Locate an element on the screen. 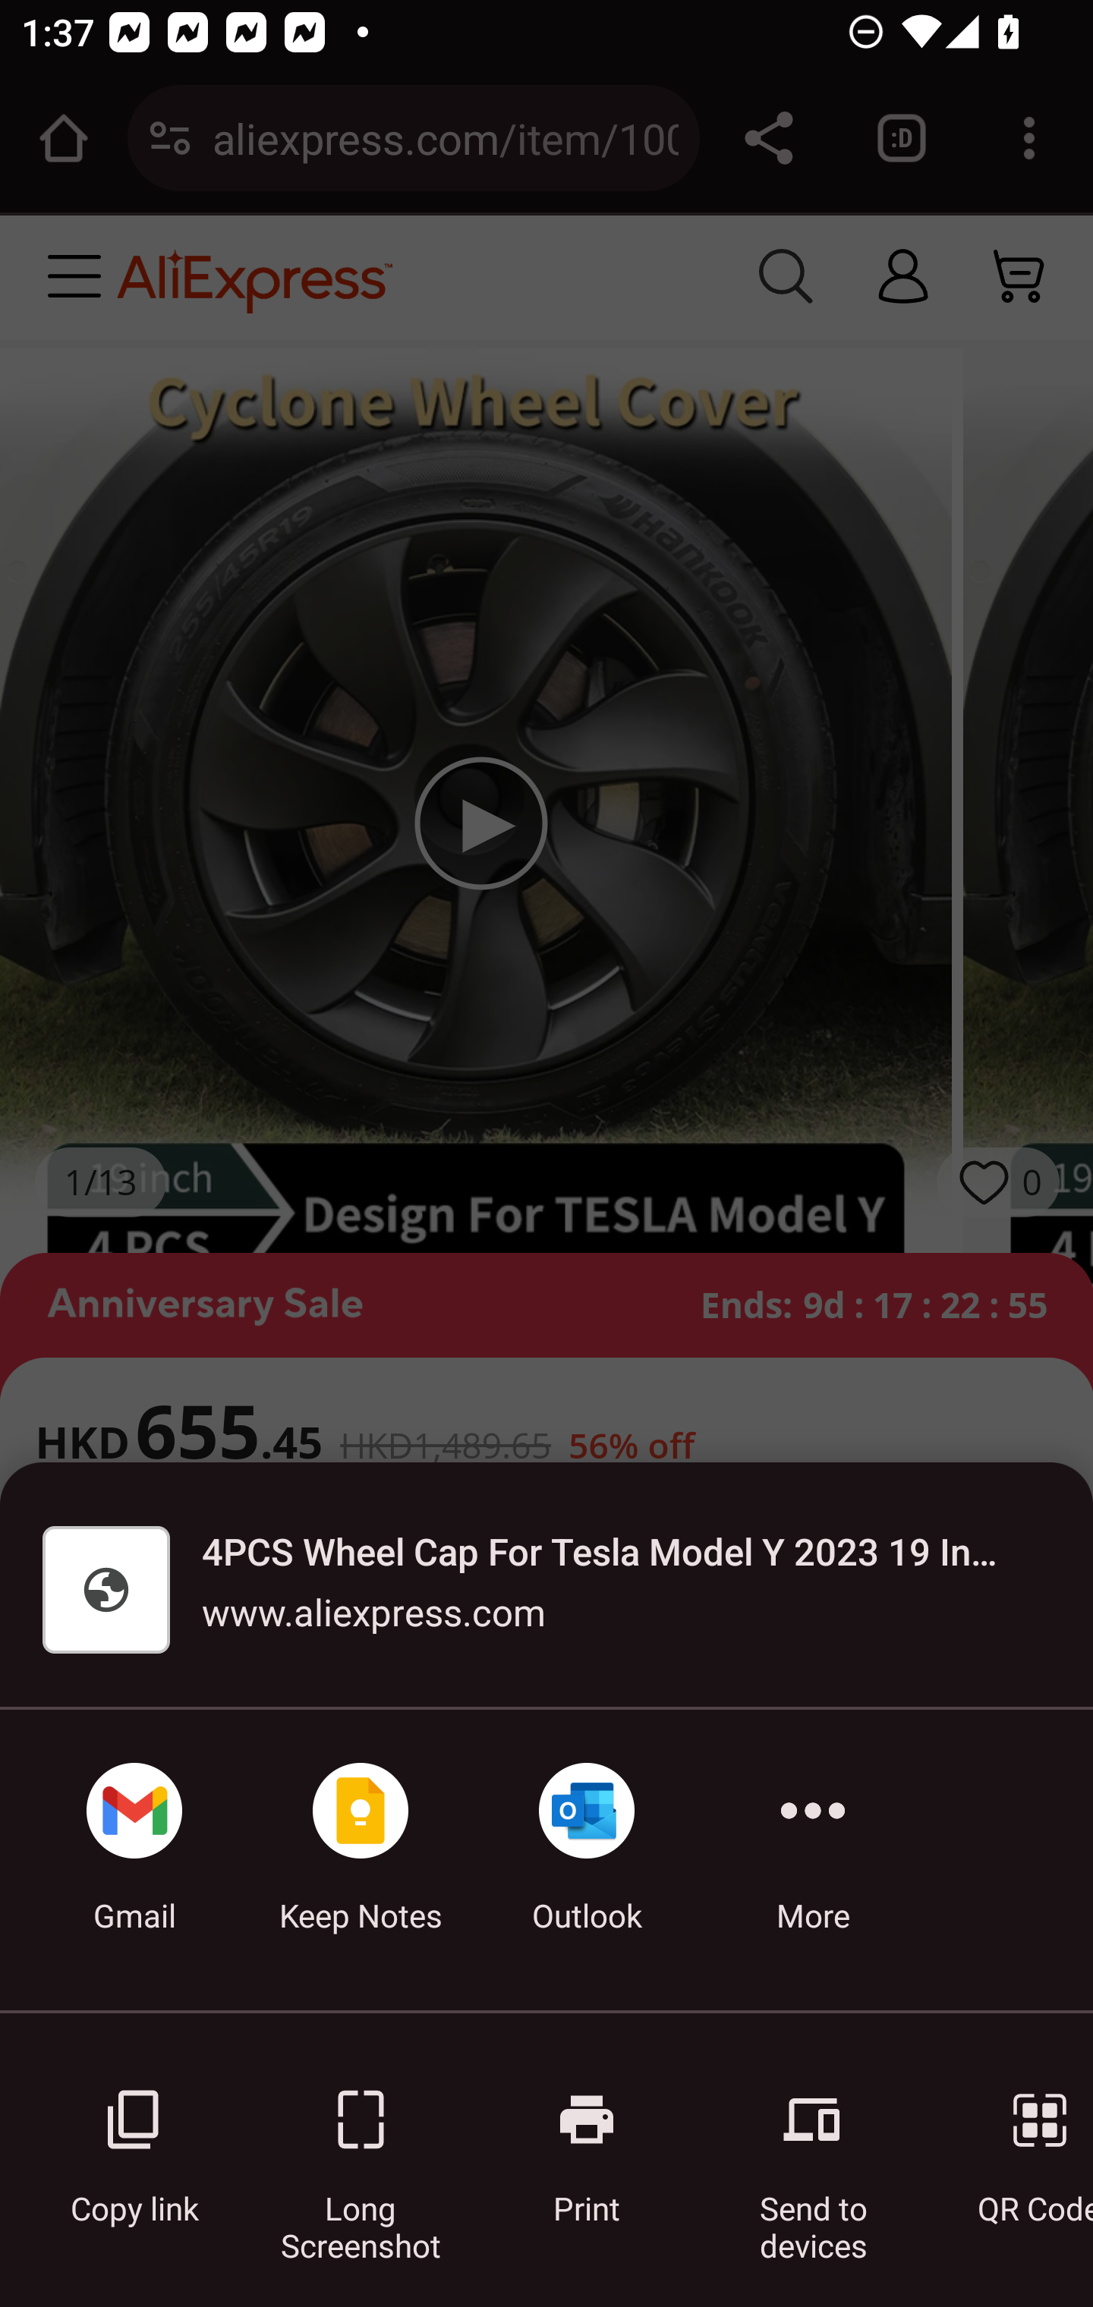 This screenshot has height=2307, width=1093. QR Code is located at coordinates (1020, 2140).